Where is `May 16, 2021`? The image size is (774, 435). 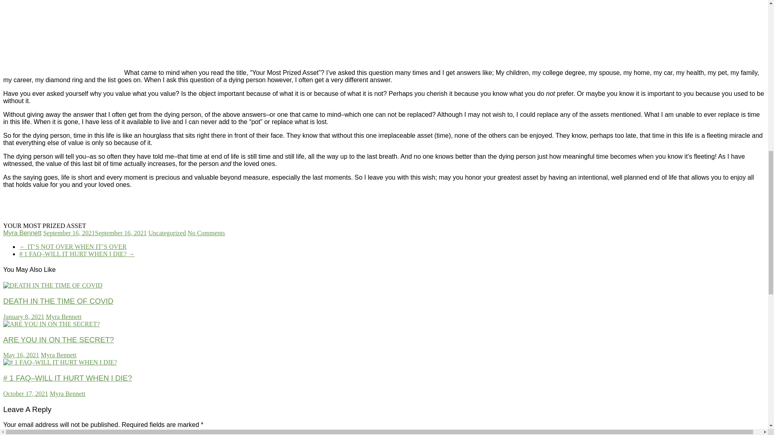
May 16, 2021 is located at coordinates (21, 354).